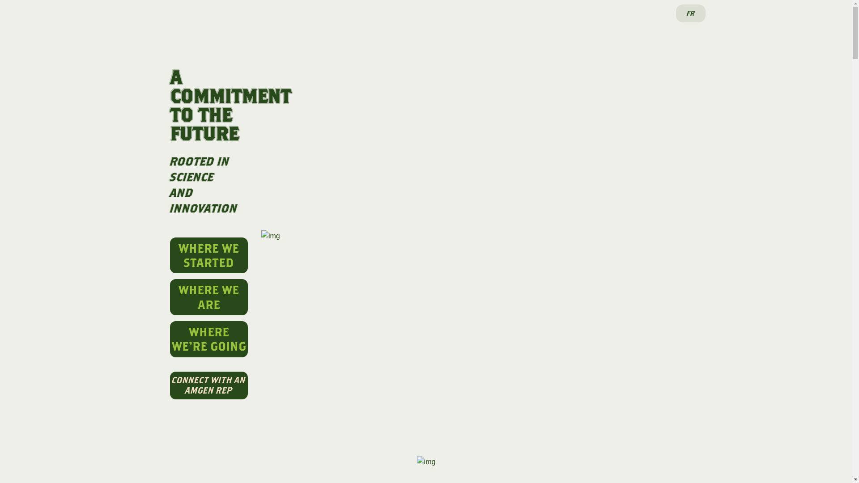 The image size is (859, 483). I want to click on FR, so click(690, 13).